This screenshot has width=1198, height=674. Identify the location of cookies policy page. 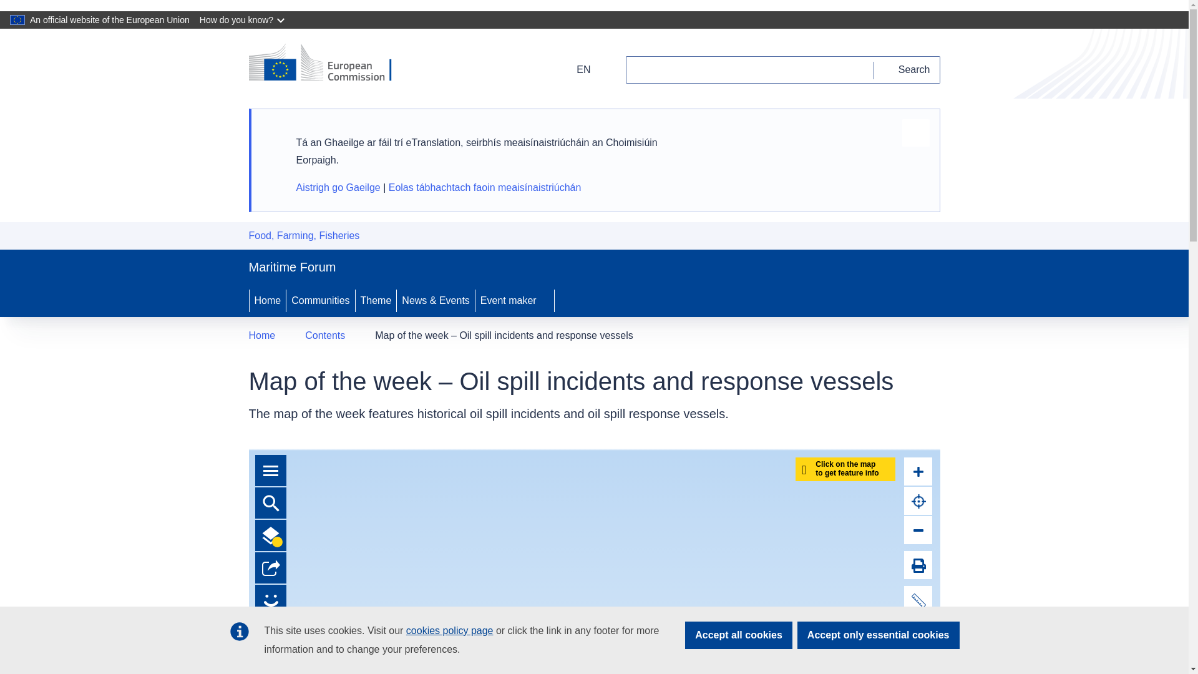
(449, 630).